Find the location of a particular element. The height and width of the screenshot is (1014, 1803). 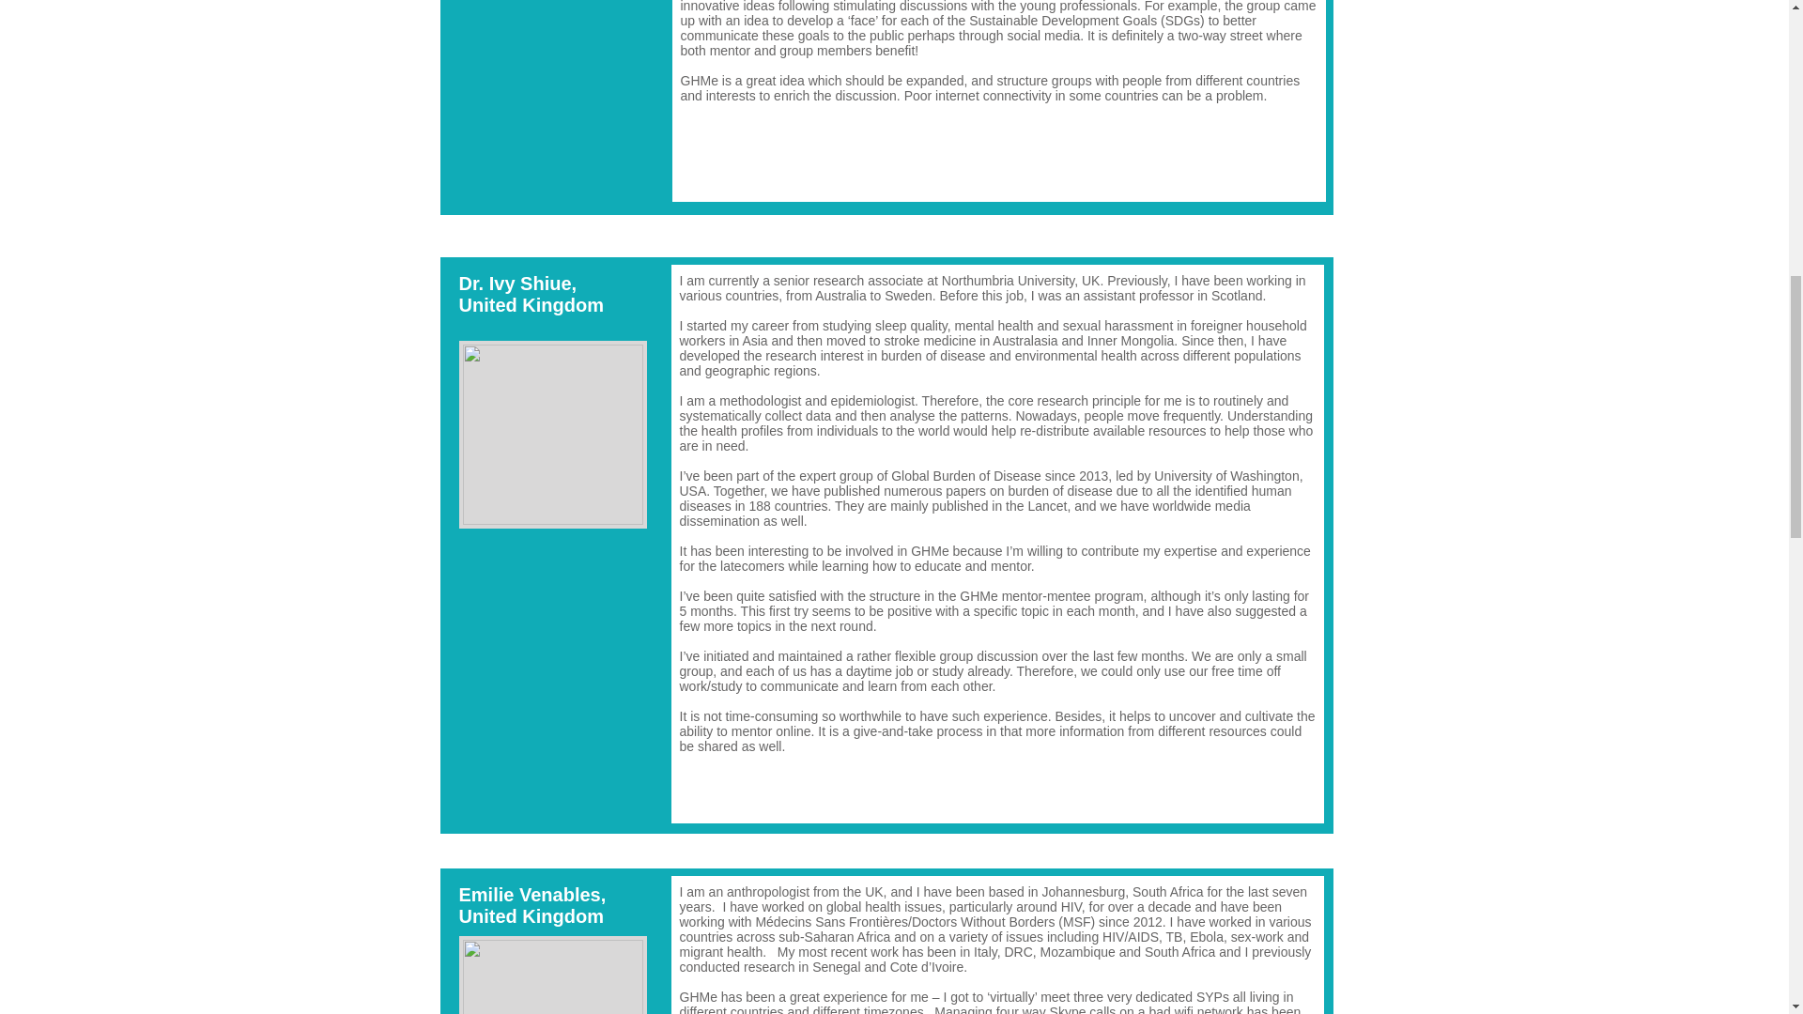

Ivy 2.jpg is located at coordinates (551, 434).